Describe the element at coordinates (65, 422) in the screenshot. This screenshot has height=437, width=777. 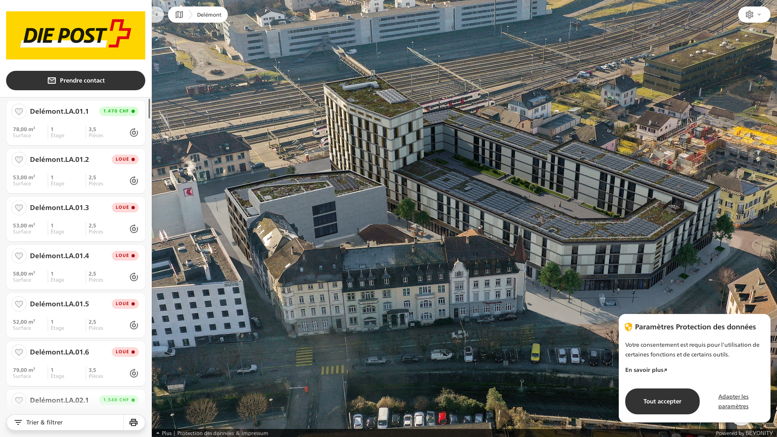
I see `Trier & filtrer` at that location.